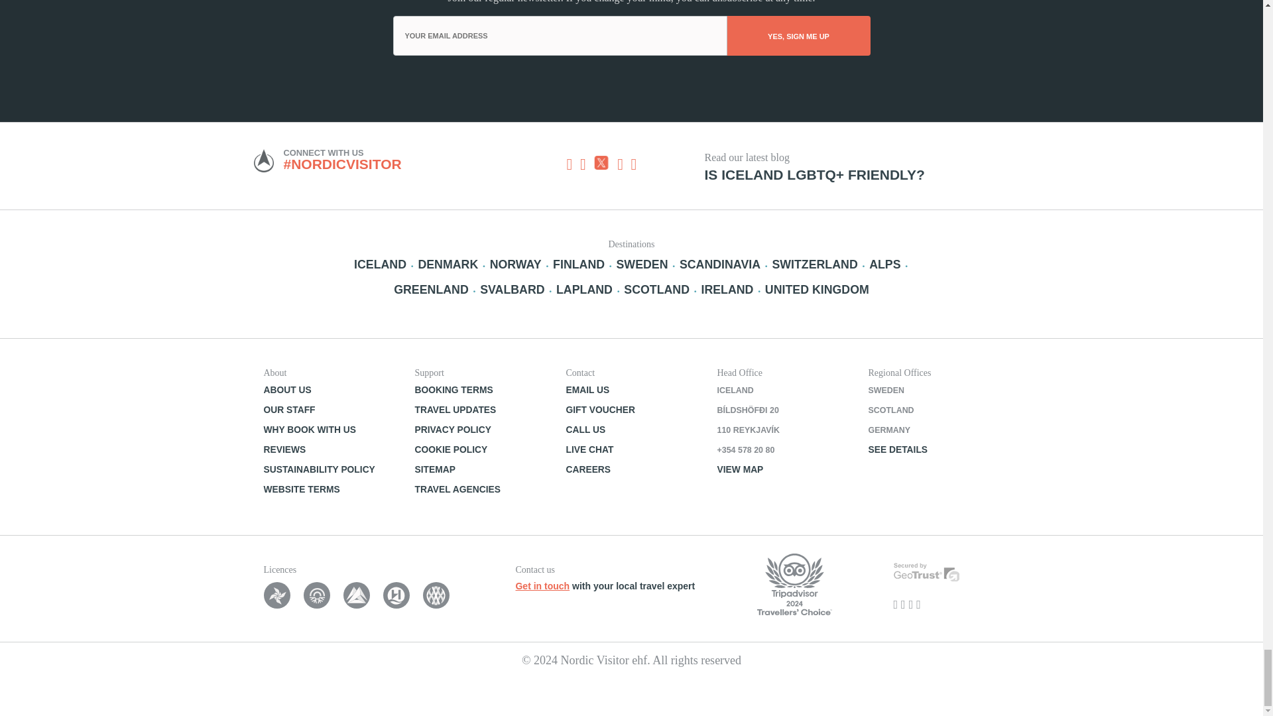  Describe the element at coordinates (436, 595) in the screenshot. I see `The Scottish Tourism Alliance` at that location.